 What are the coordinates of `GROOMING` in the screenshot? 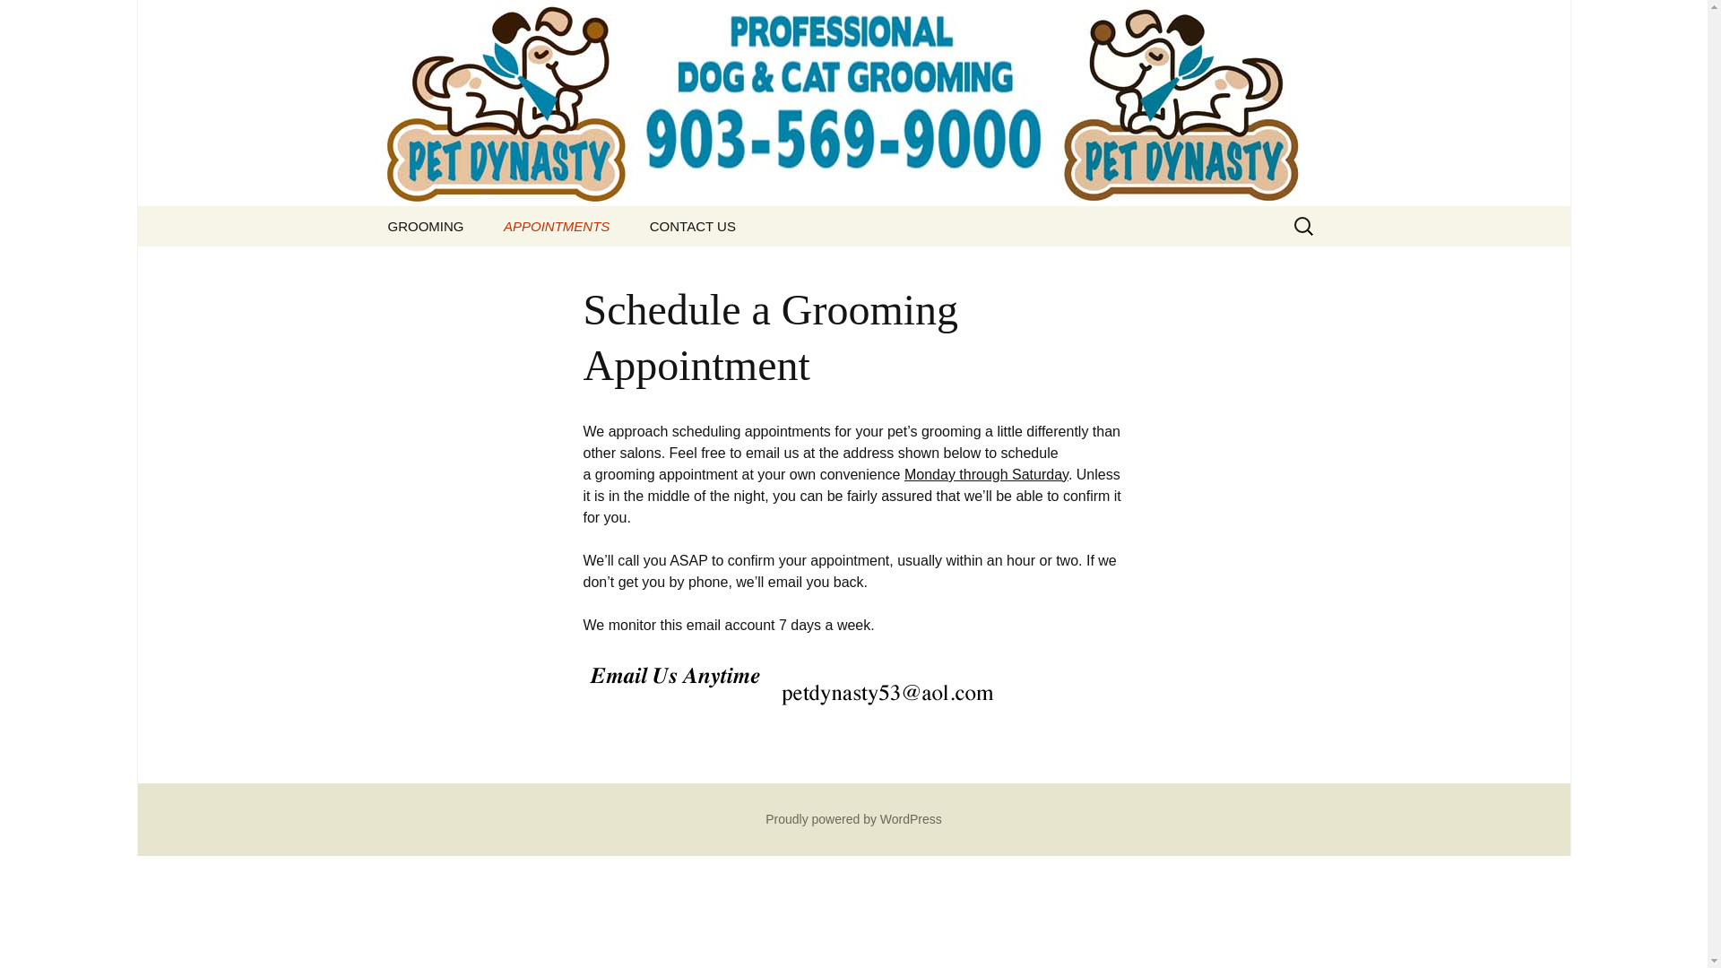 It's located at (425, 226).